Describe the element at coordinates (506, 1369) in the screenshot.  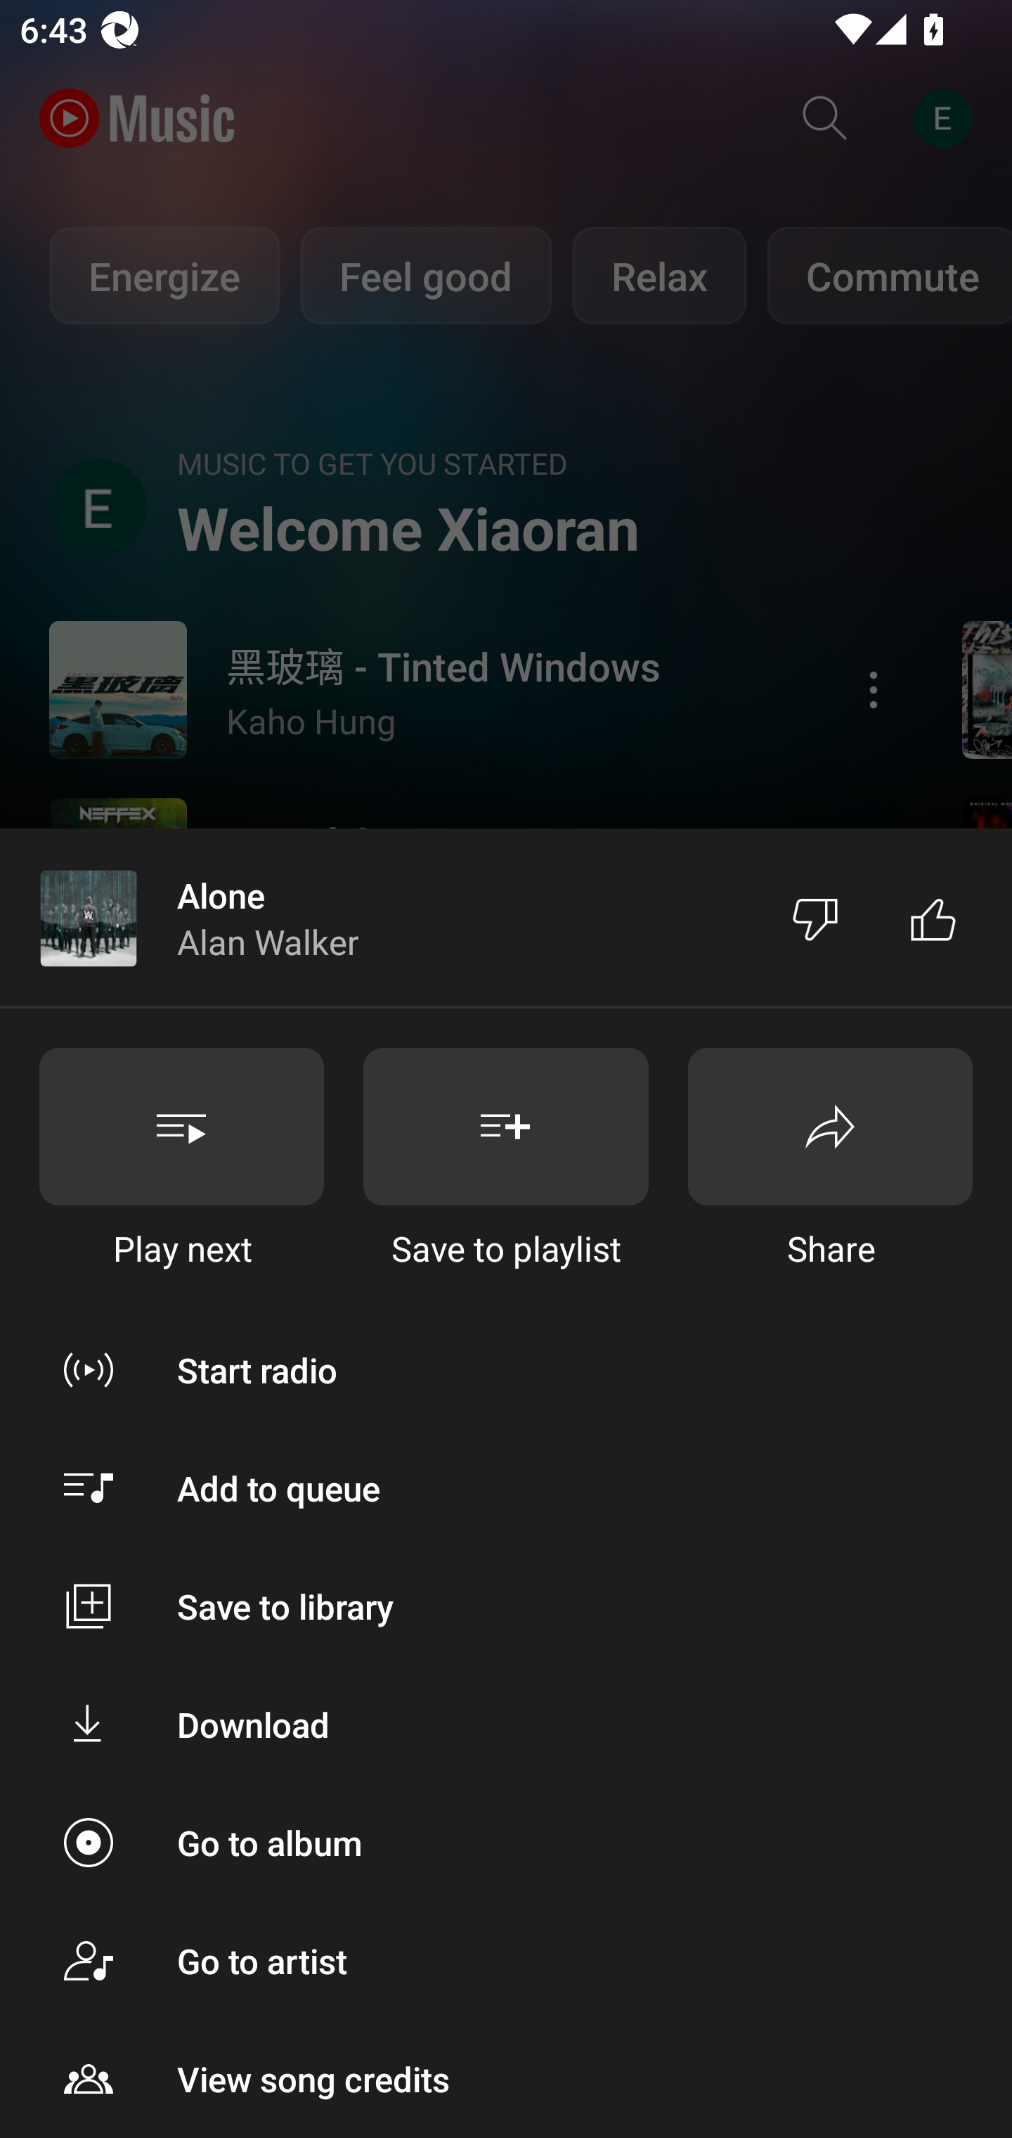
I see `Start radio` at that location.